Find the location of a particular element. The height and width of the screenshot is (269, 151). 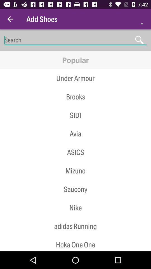

enter in type of shoe your looking for is located at coordinates (75, 40).